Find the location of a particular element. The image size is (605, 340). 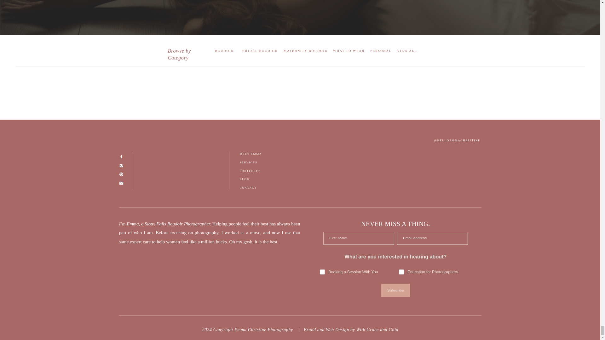

MATERNITY BOUDOIR is located at coordinates (305, 51).